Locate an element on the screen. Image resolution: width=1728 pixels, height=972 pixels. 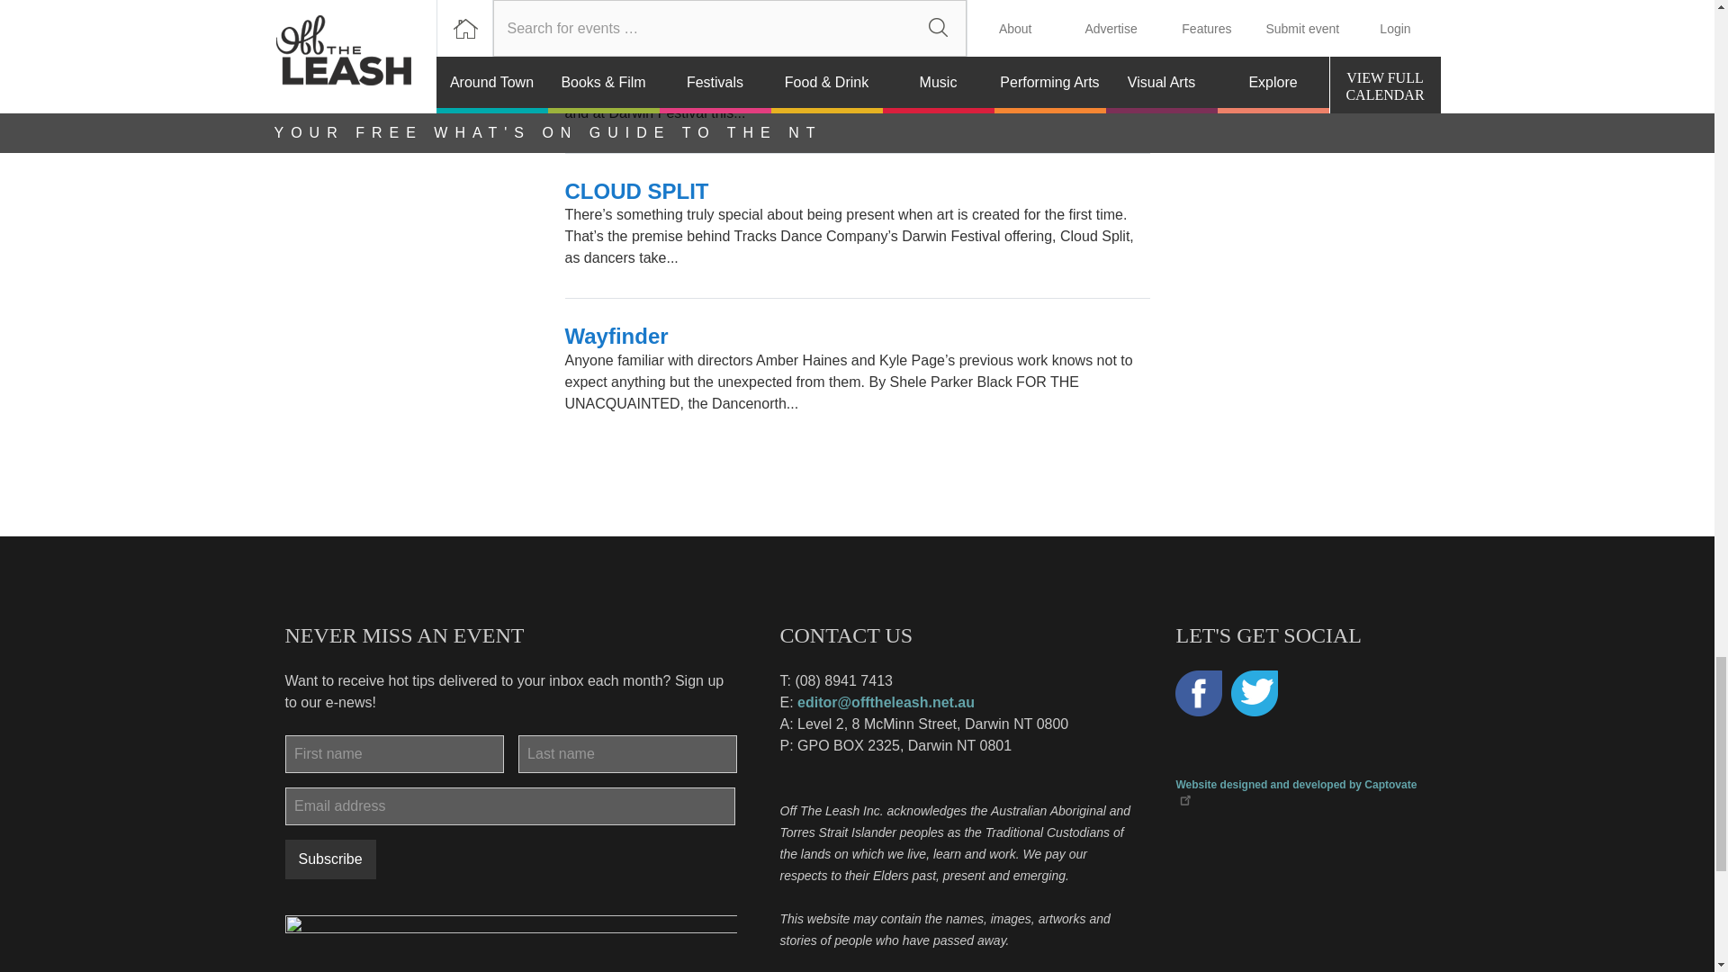
Wayfinder is located at coordinates (616, 335).